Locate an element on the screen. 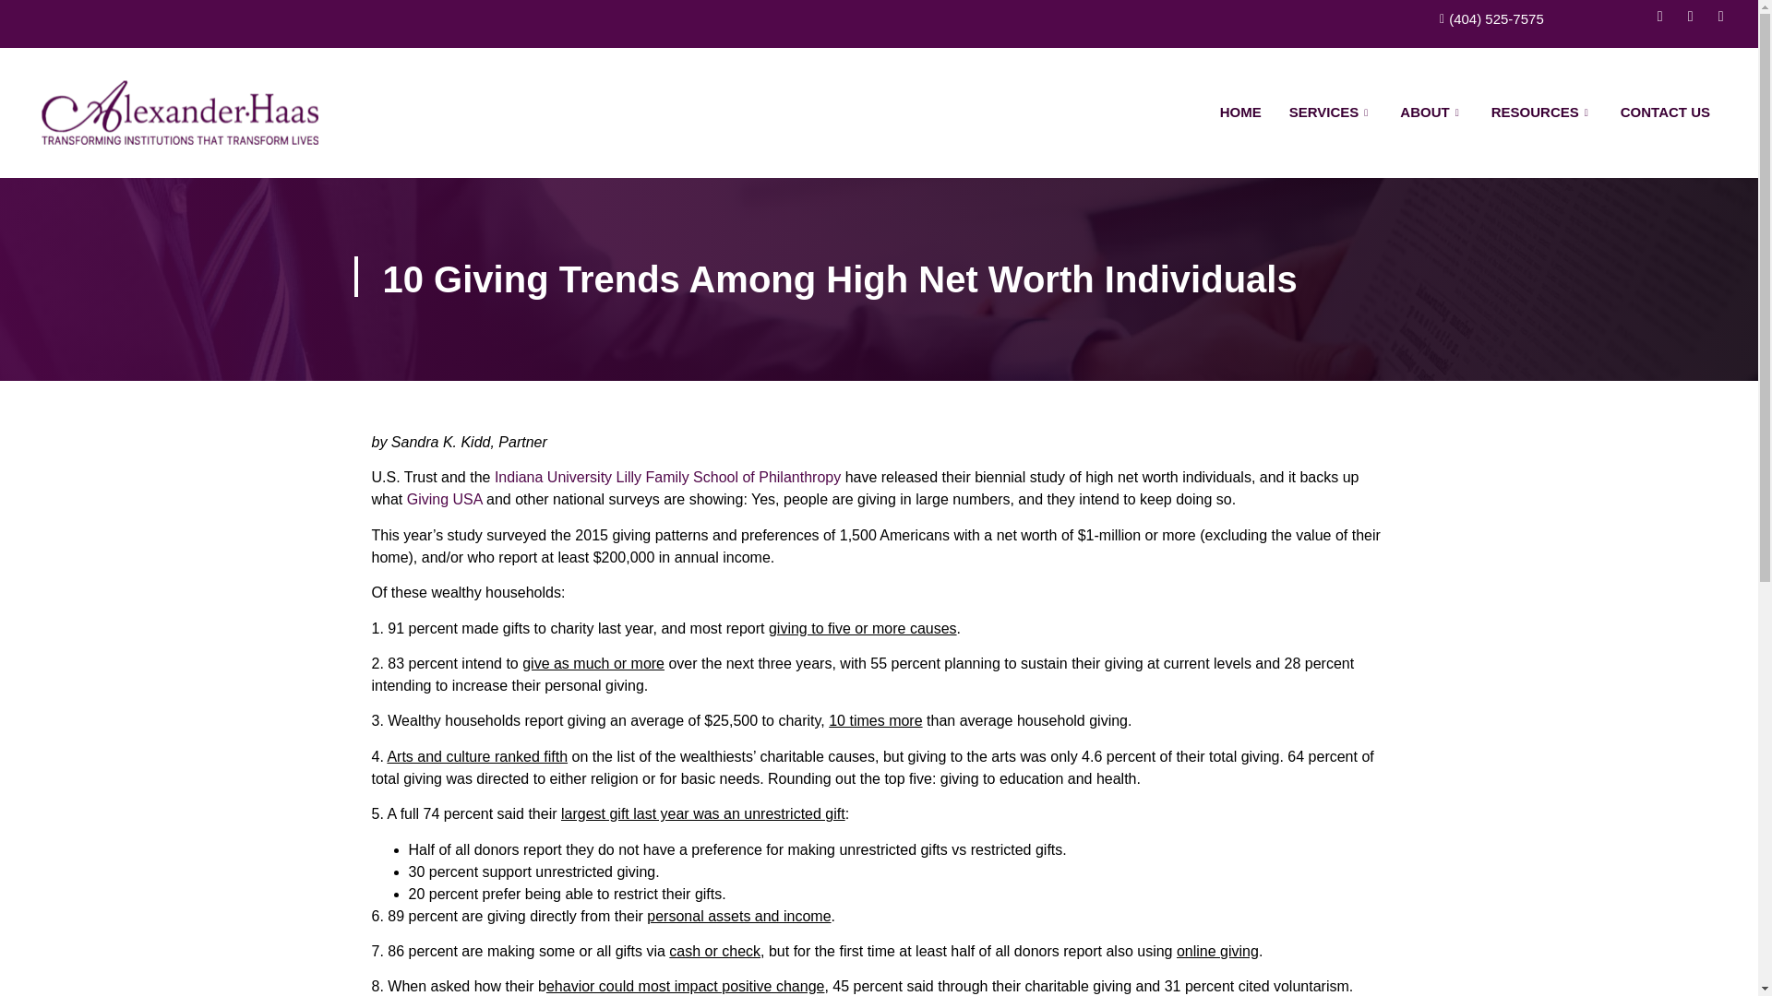  RESOURCES is located at coordinates (1542, 113).